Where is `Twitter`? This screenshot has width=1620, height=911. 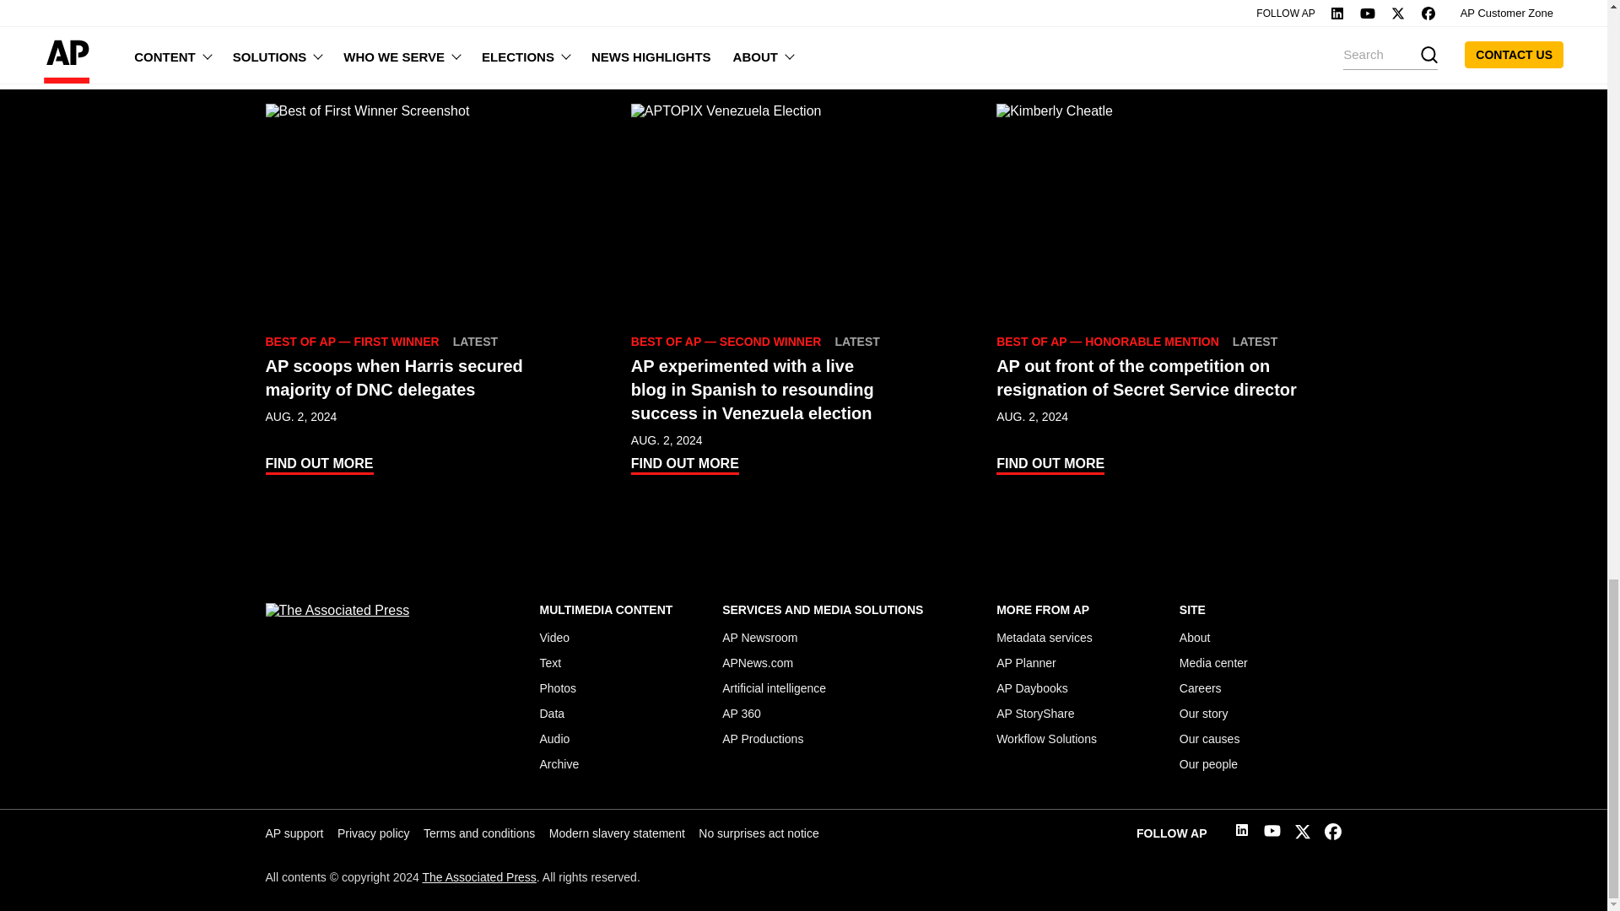
Twitter is located at coordinates (1303, 835).